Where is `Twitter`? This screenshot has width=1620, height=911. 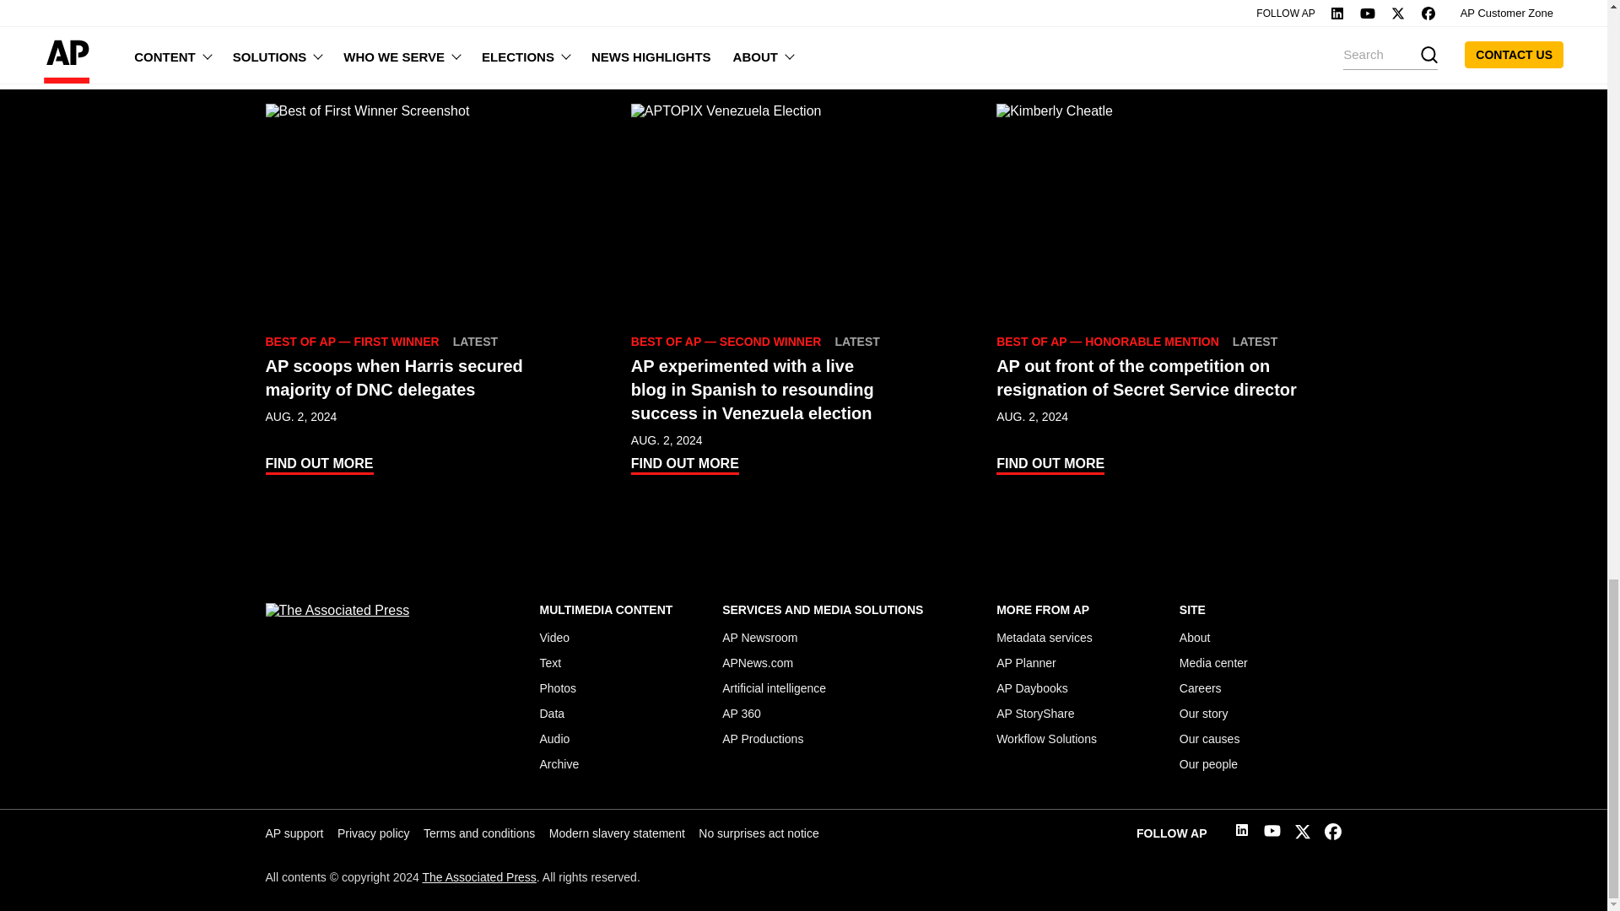
Twitter is located at coordinates (1303, 835).